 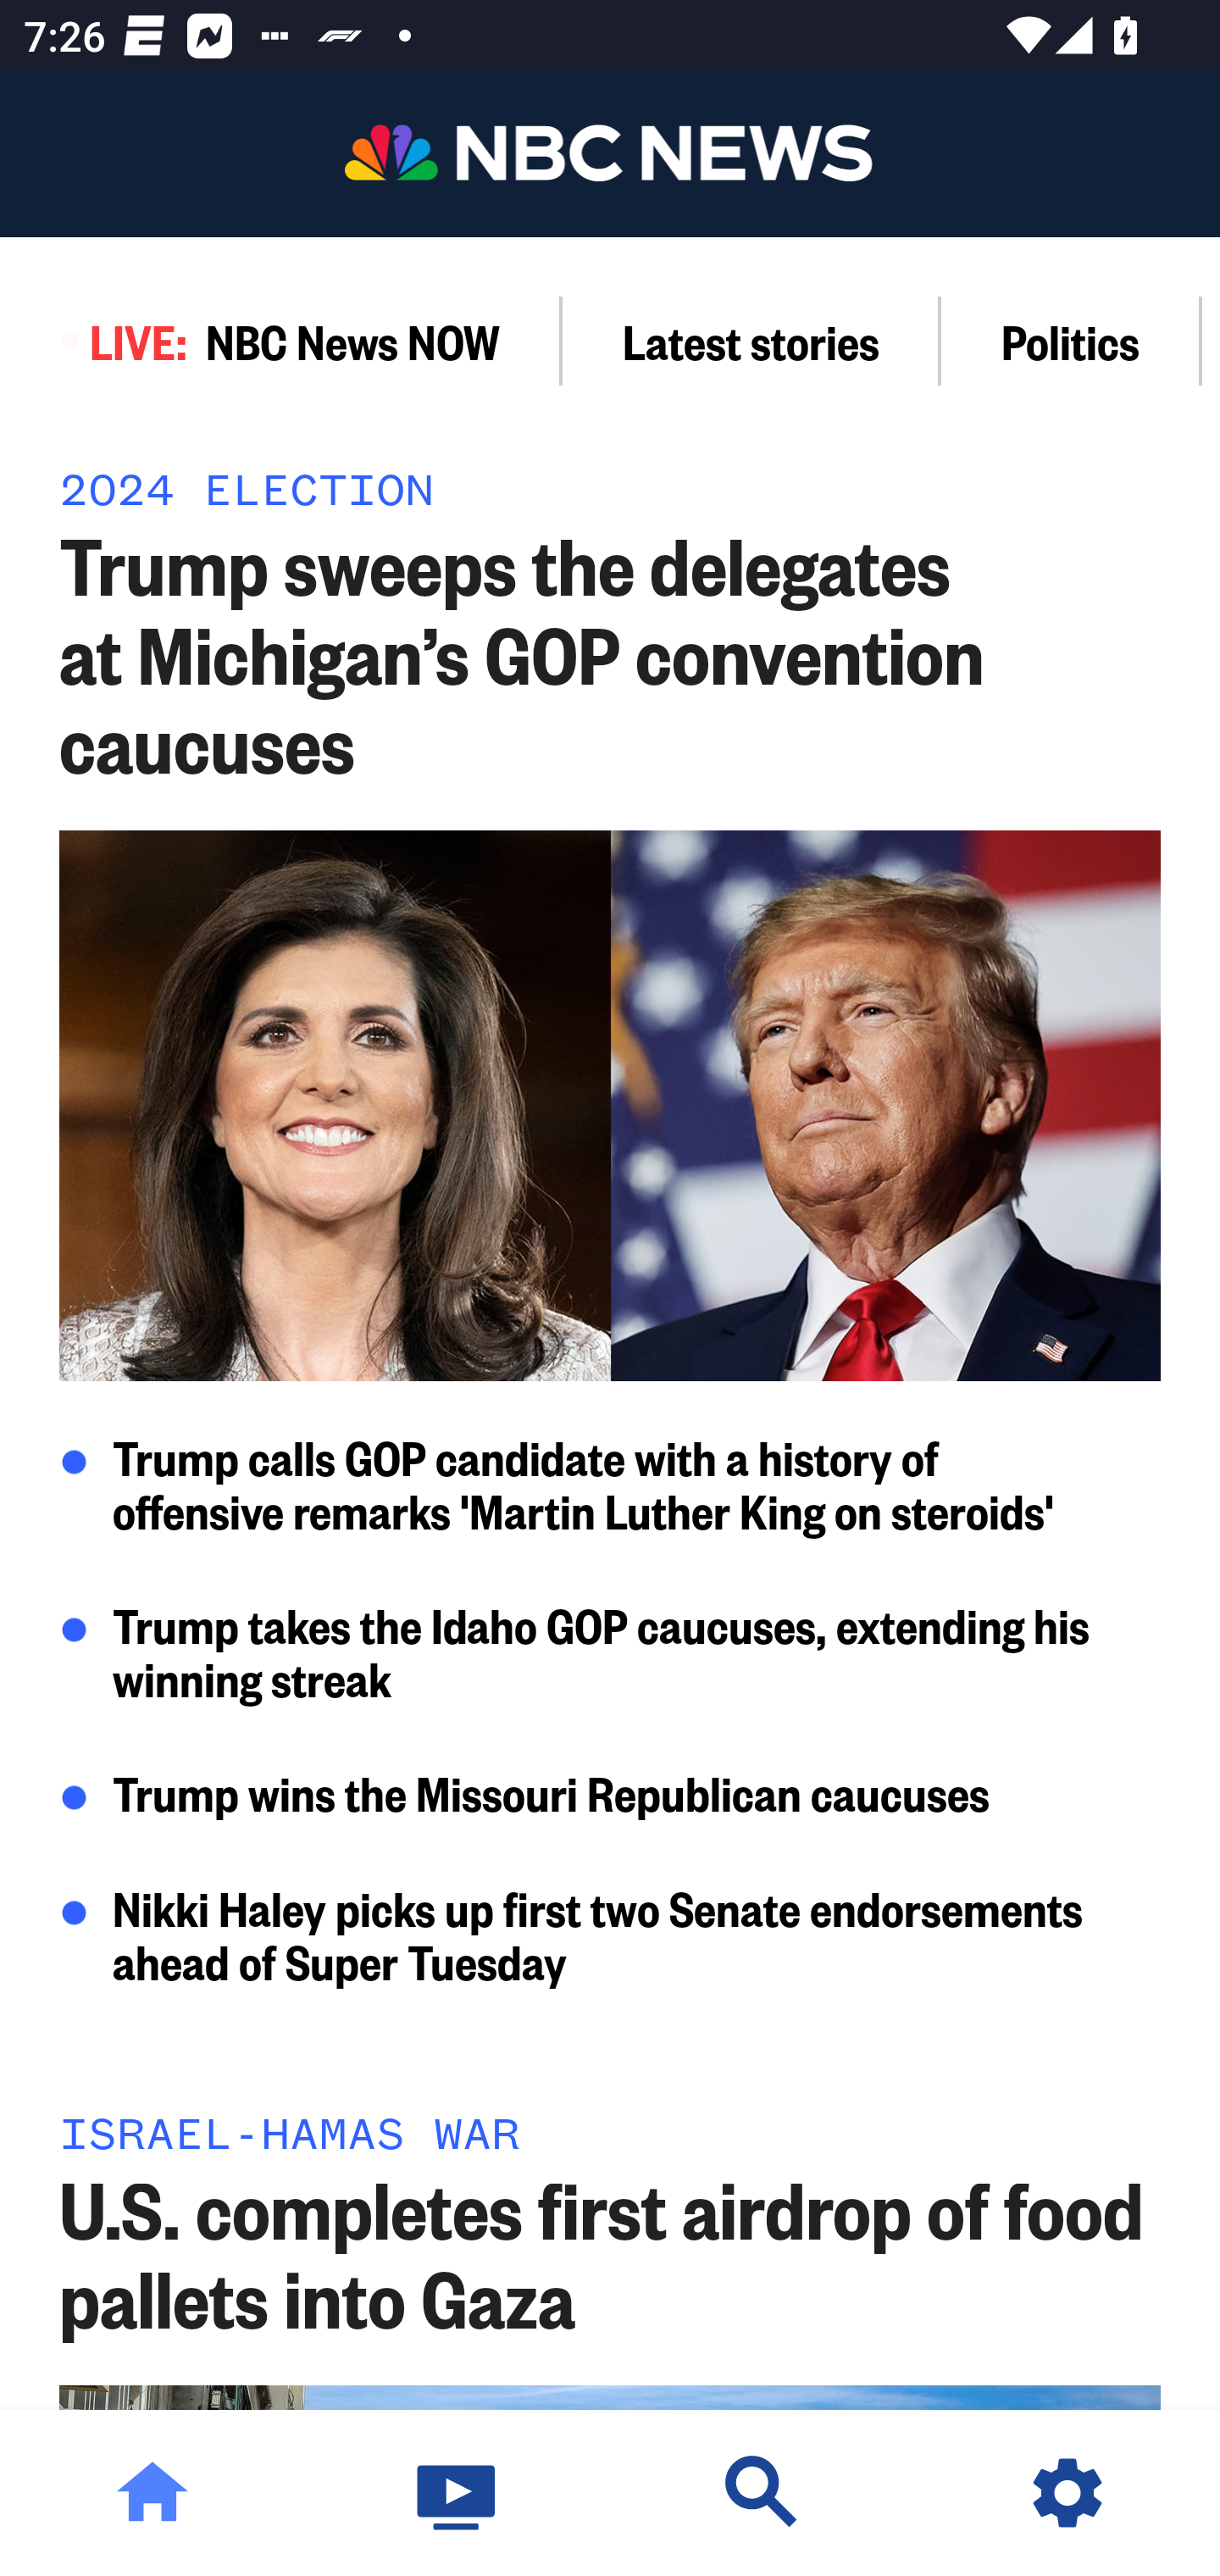 What do you see at coordinates (1067, 2493) in the screenshot?
I see `Settings` at bounding box center [1067, 2493].